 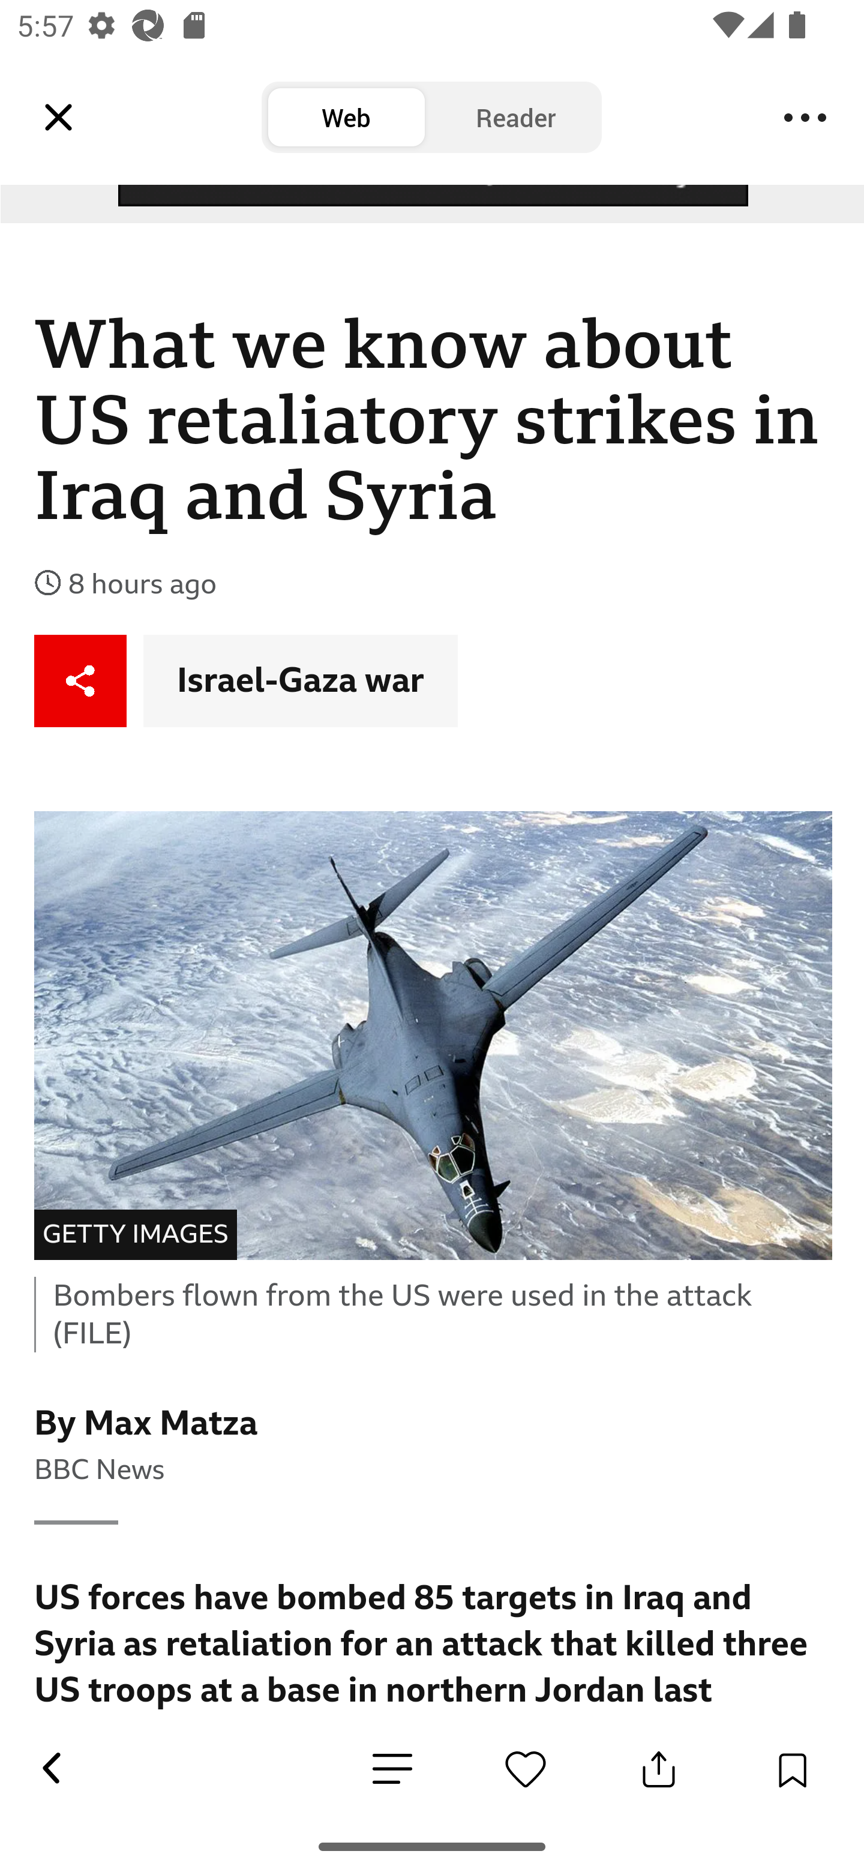 What do you see at coordinates (373, 25) in the screenshot?
I see `Middle East` at bounding box center [373, 25].